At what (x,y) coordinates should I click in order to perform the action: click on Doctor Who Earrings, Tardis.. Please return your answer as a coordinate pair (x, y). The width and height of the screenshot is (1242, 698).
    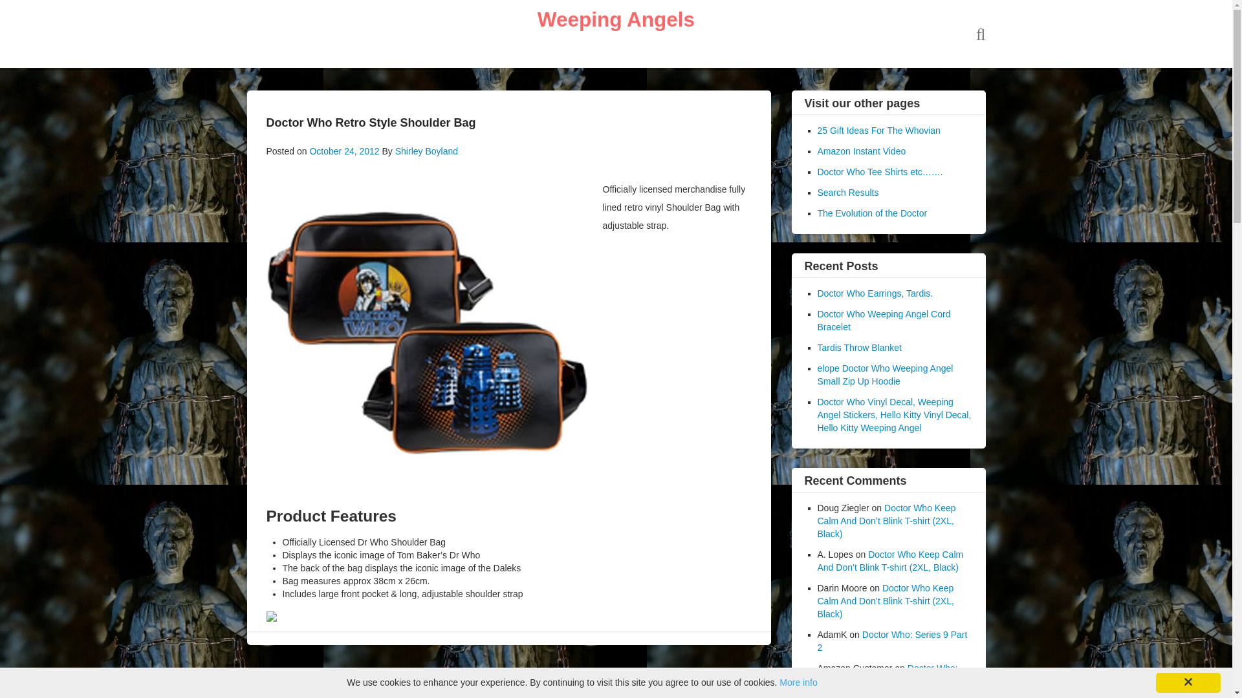
    Looking at the image, I should click on (875, 293).